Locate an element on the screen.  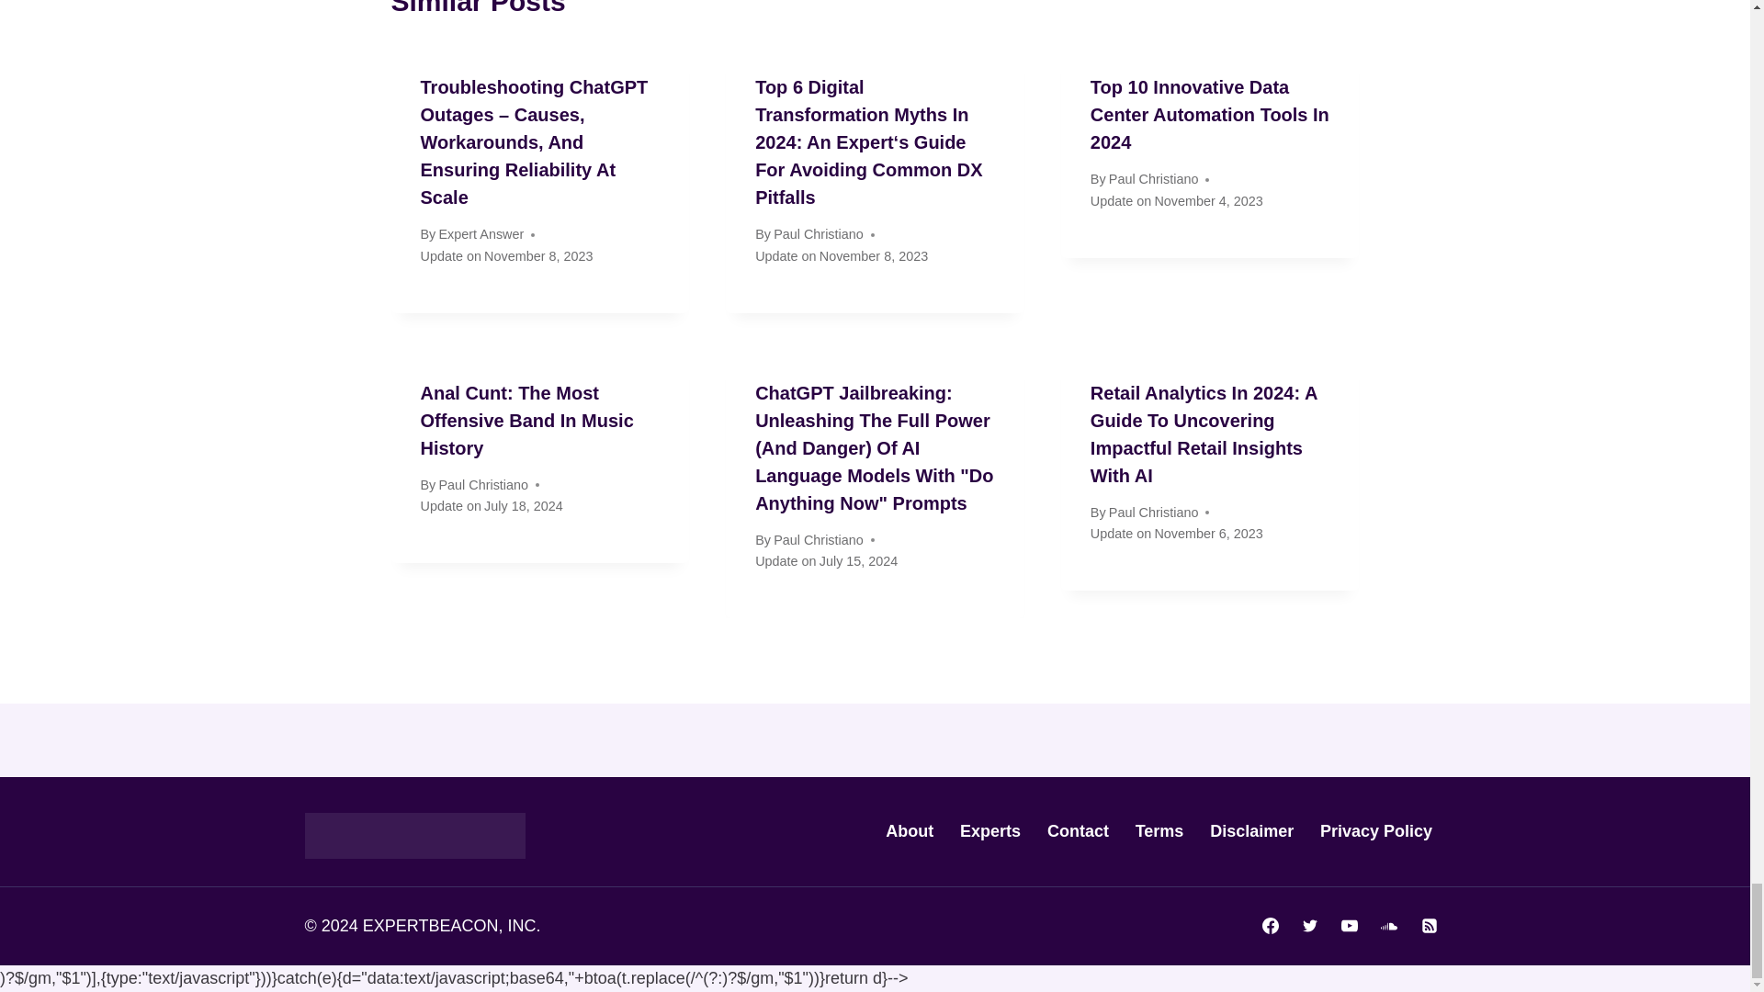
nofollow is located at coordinates (910, 831).